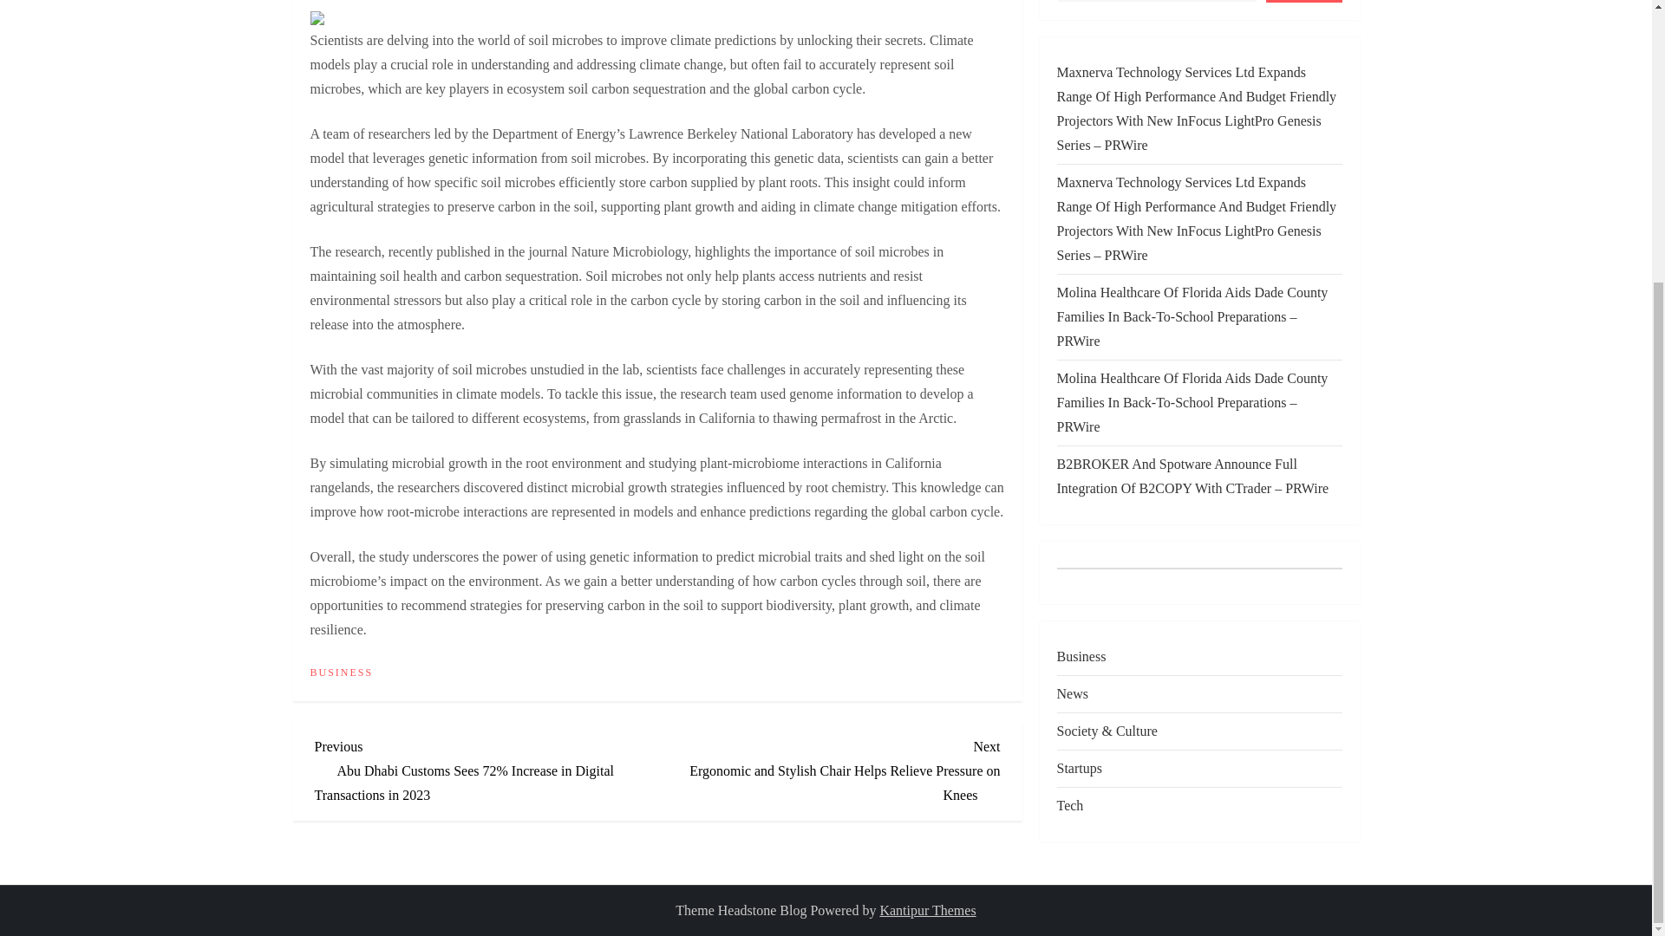  What do you see at coordinates (1071, 562) in the screenshot?
I see `News` at bounding box center [1071, 562].